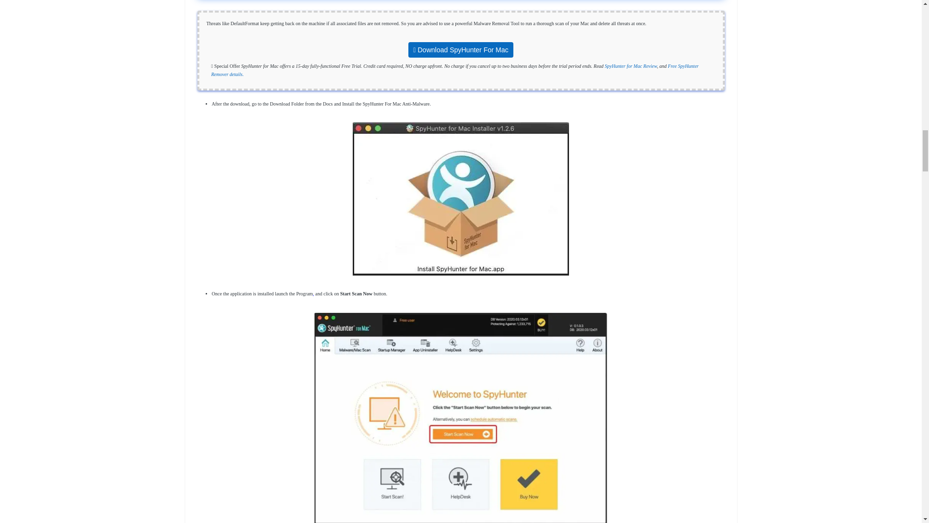  What do you see at coordinates (454, 70) in the screenshot?
I see `Free SpyHunter Remover details.` at bounding box center [454, 70].